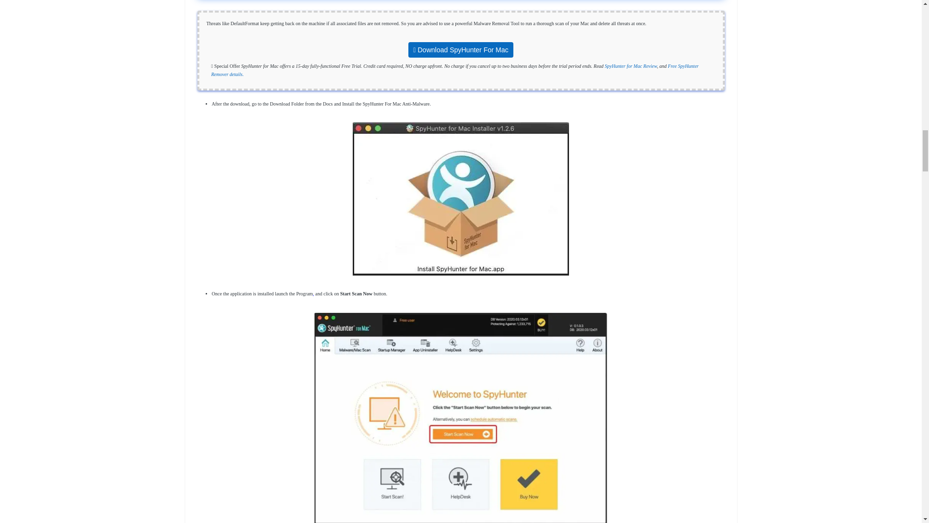  What do you see at coordinates (454, 70) in the screenshot?
I see `Free SpyHunter Remover details.` at bounding box center [454, 70].